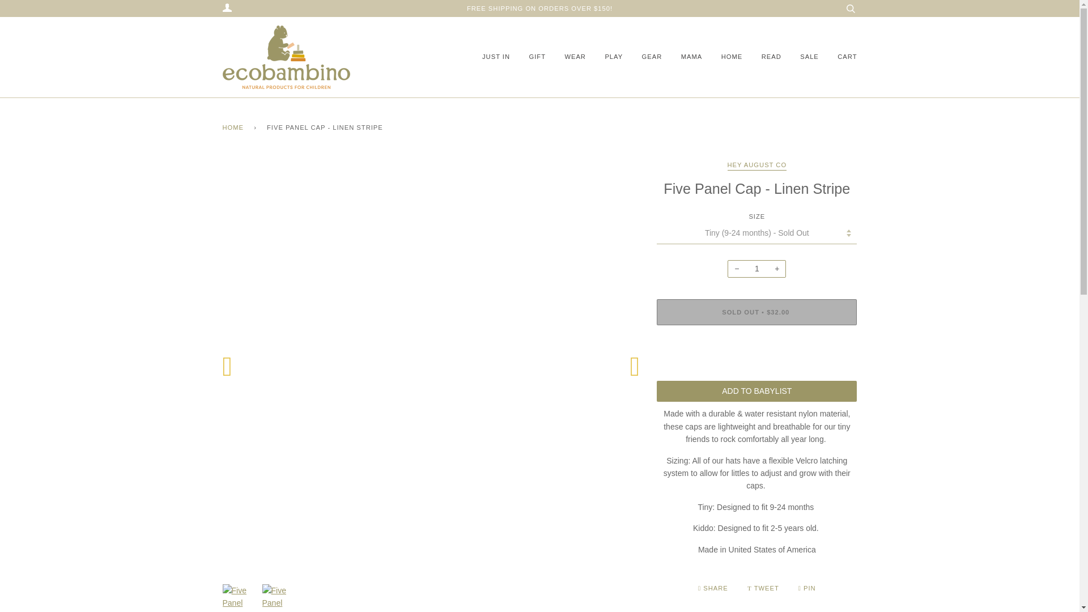 The height and width of the screenshot is (612, 1088). I want to click on PLAY, so click(605, 57).